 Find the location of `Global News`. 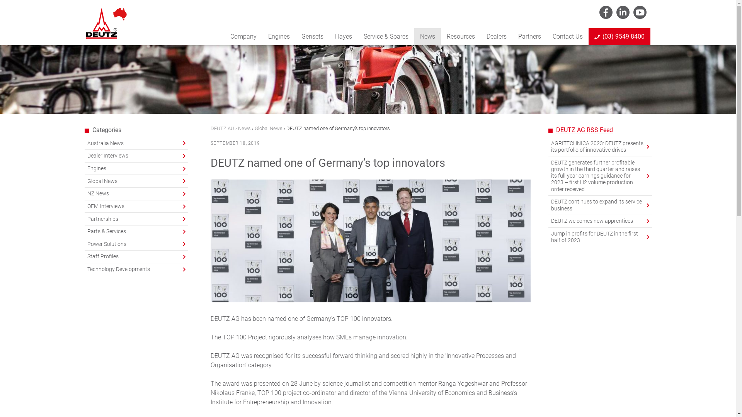

Global News is located at coordinates (268, 128).